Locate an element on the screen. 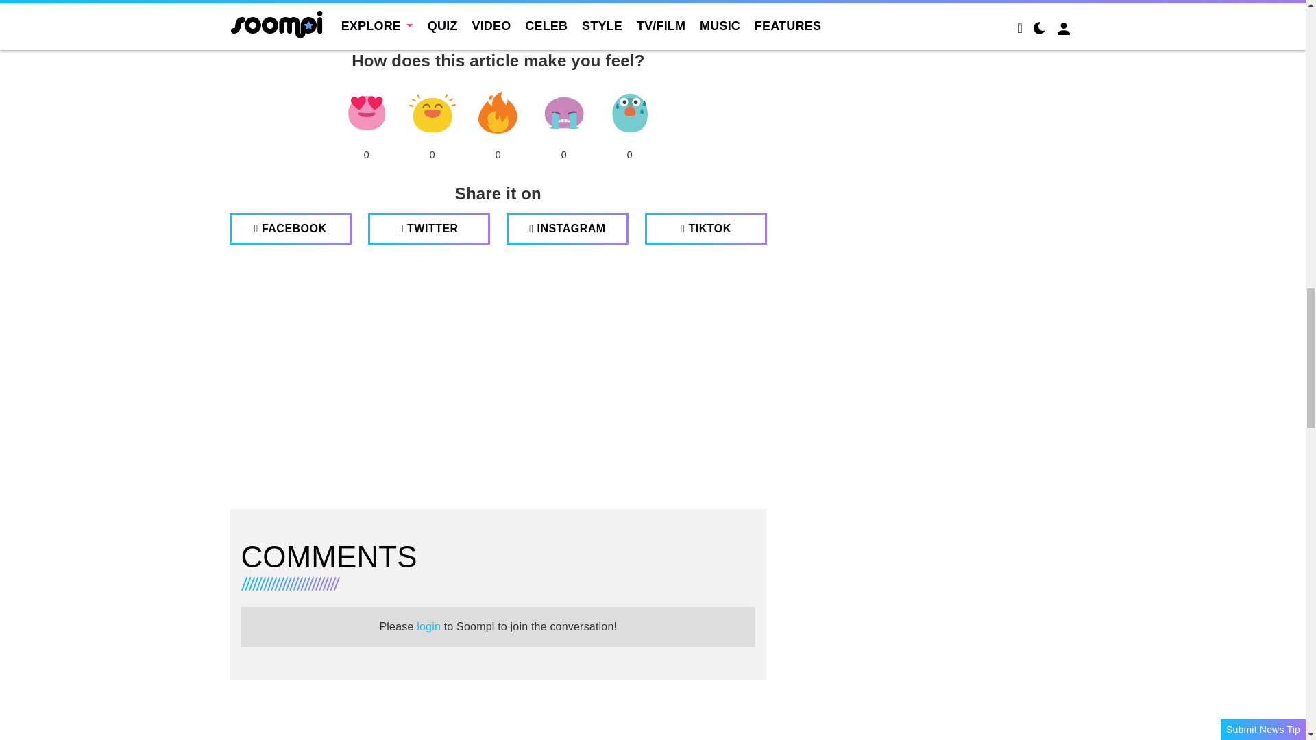 This screenshot has height=740, width=1316. Heart is located at coordinates (366, 113).